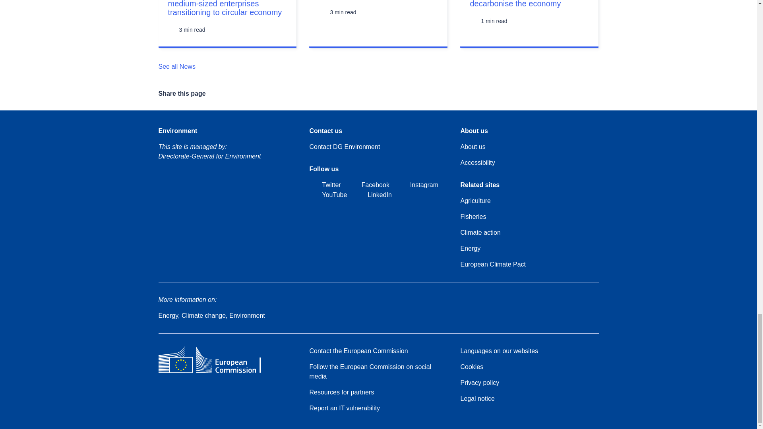  Describe the element at coordinates (215, 373) in the screenshot. I see `European Commission` at that location.